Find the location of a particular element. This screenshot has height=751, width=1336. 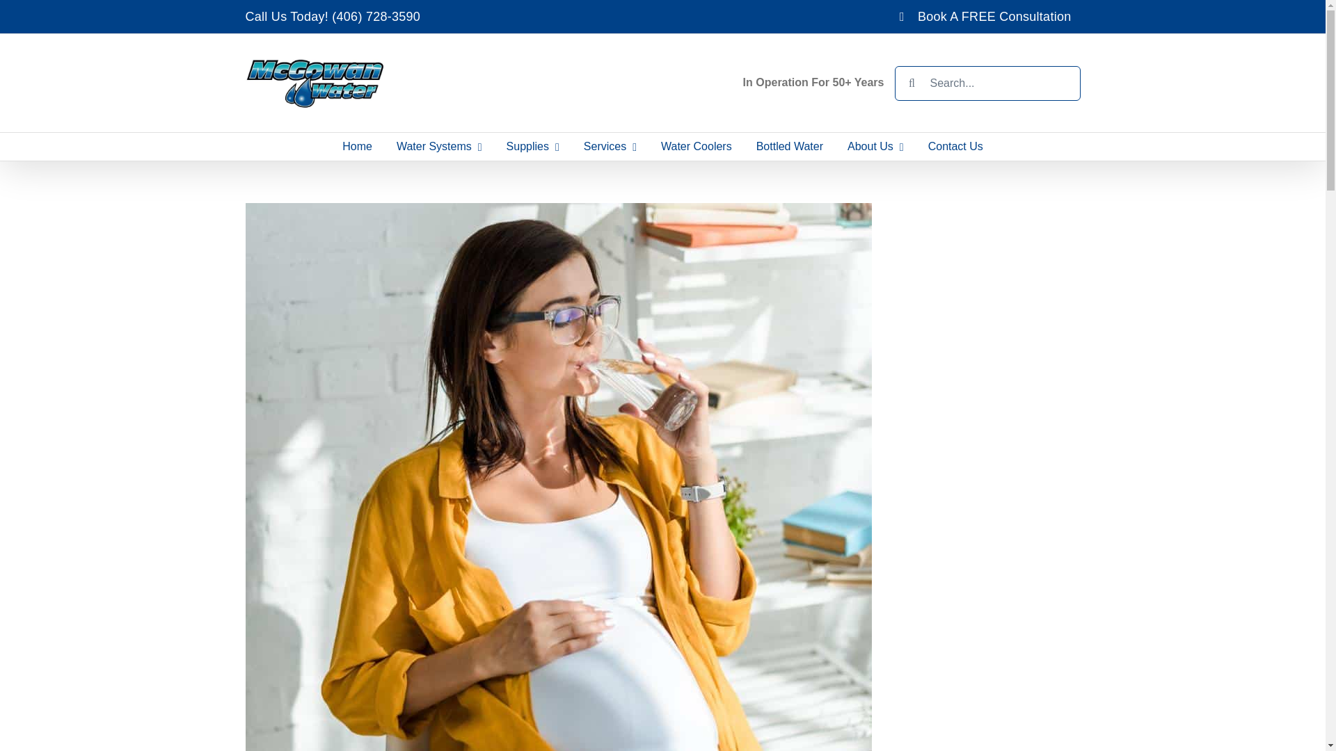

Home is located at coordinates (357, 147).